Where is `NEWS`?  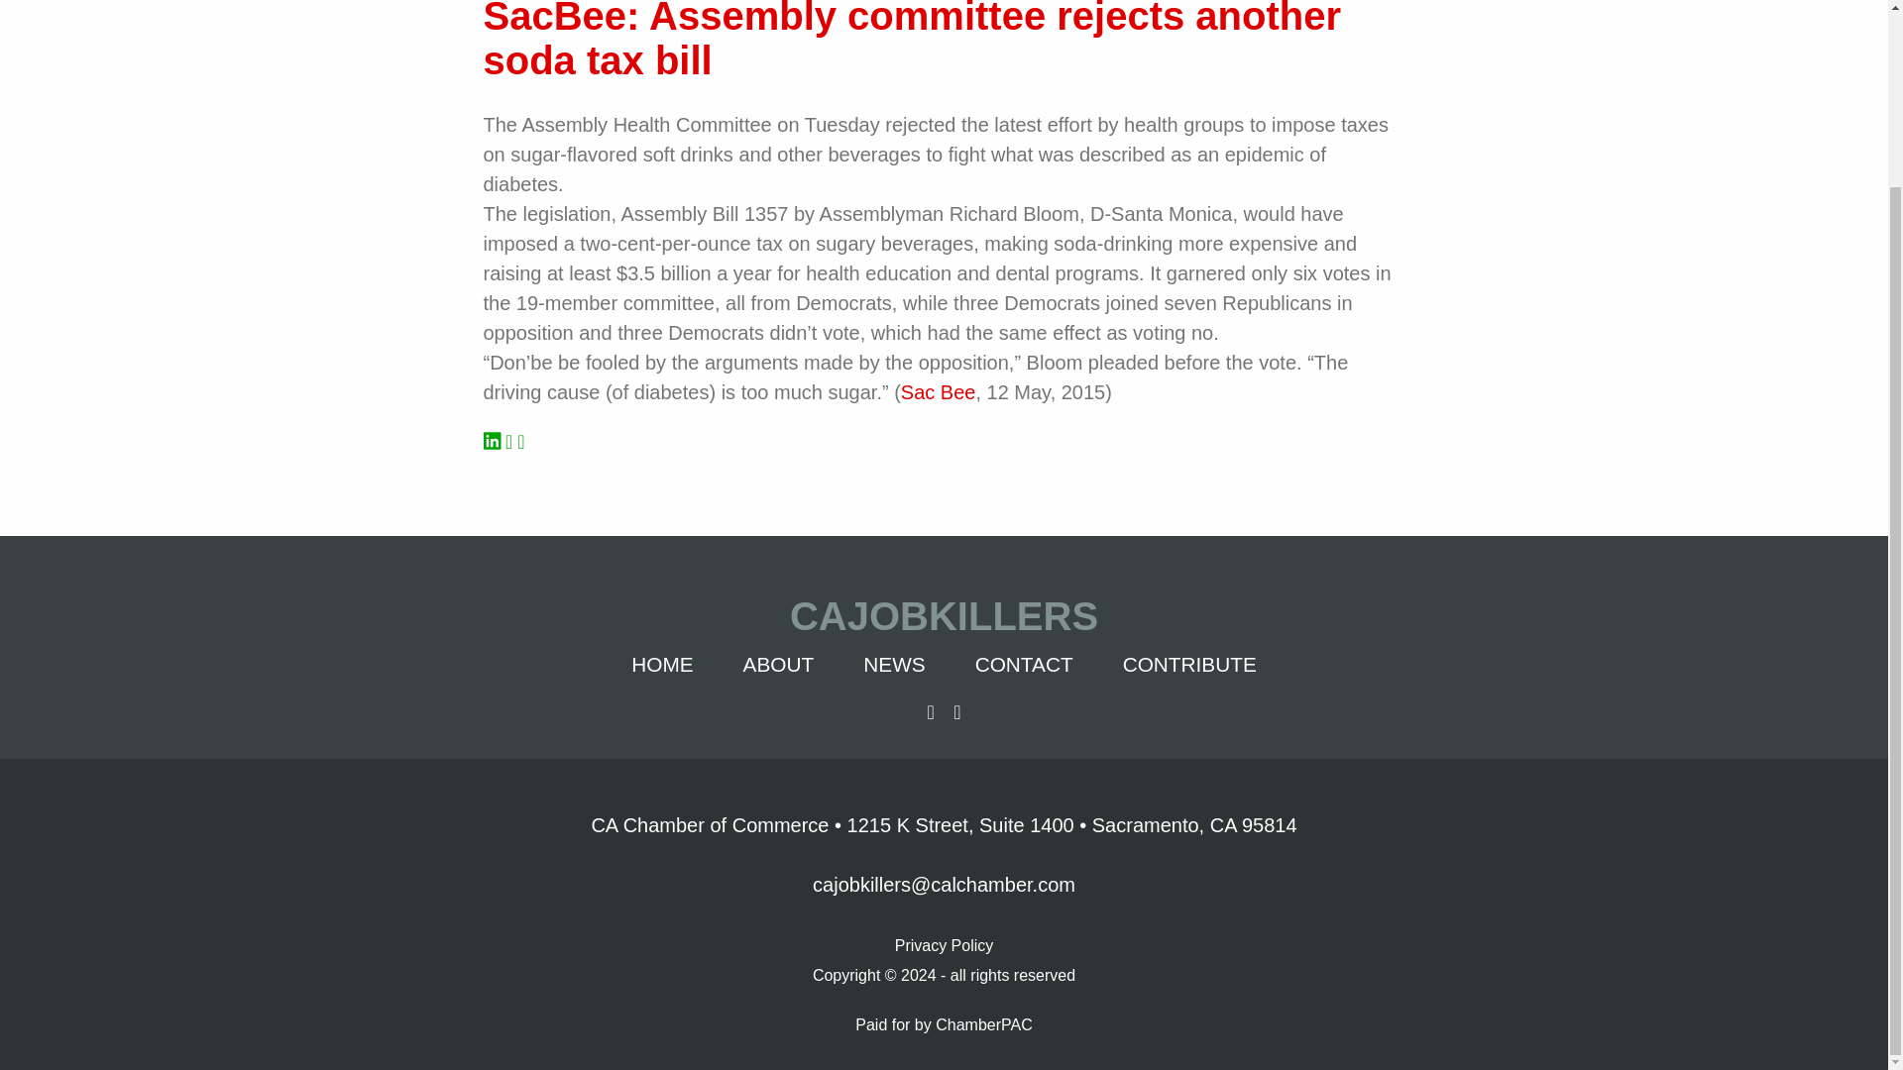
NEWS is located at coordinates (894, 664).